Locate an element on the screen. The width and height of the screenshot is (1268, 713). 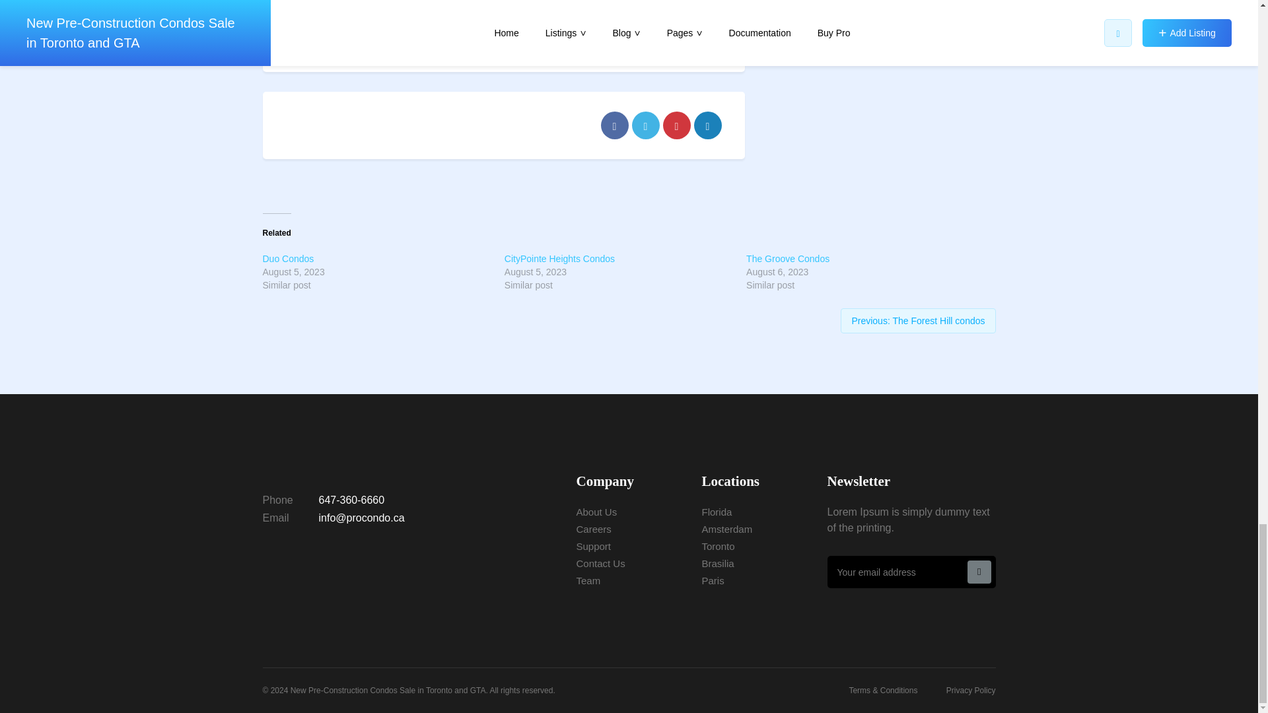
Duo Condos is located at coordinates (288, 259).